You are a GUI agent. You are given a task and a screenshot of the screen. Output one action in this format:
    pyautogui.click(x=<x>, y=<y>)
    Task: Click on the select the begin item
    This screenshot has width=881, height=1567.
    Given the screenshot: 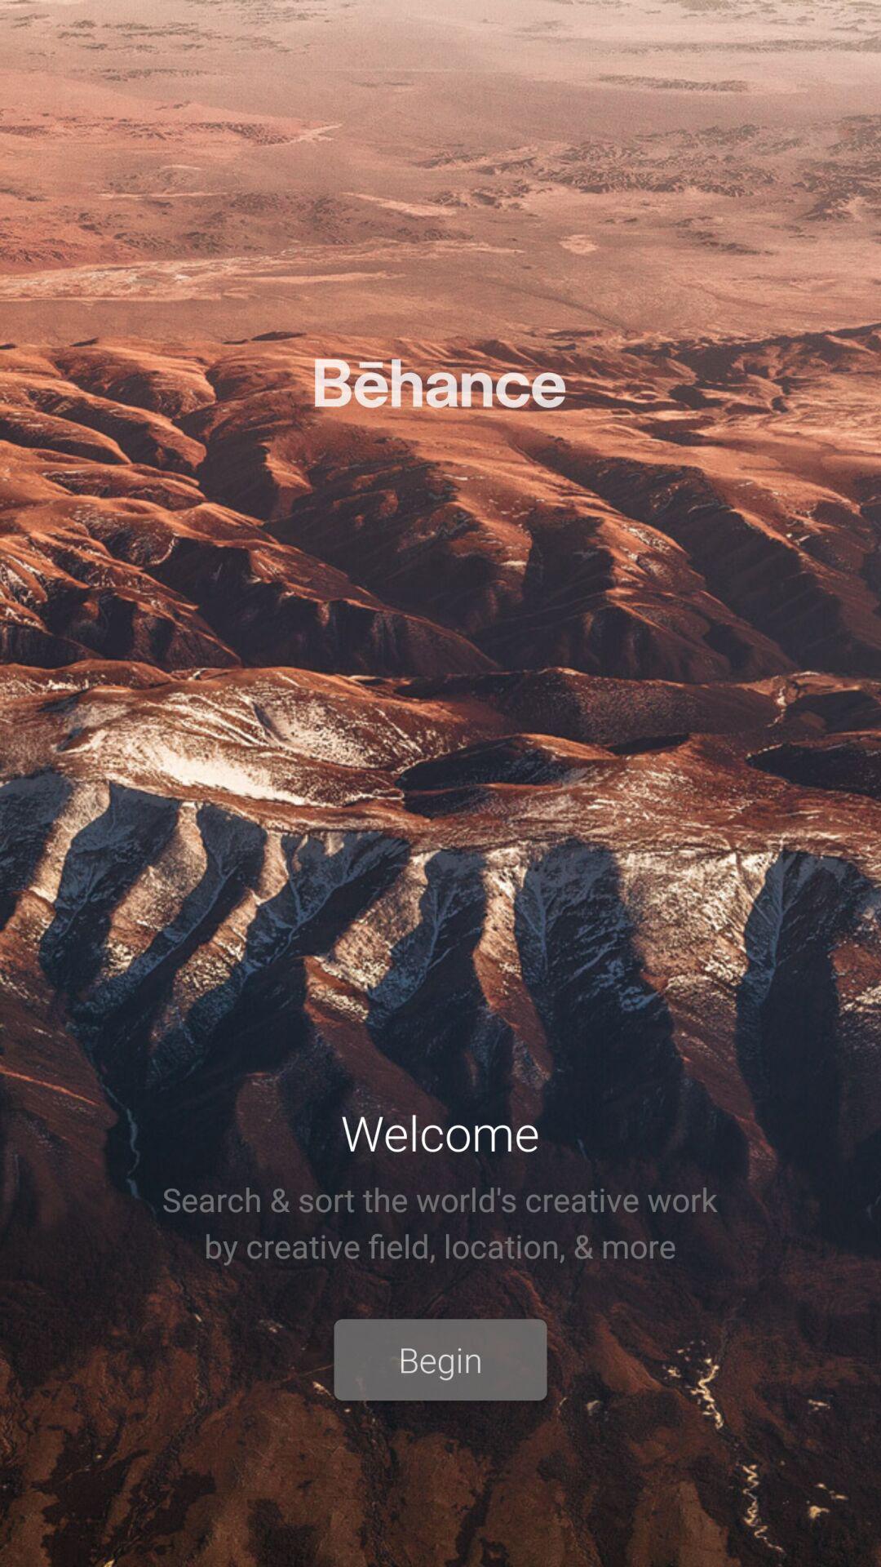 What is the action you would take?
    pyautogui.click(x=440, y=1360)
    